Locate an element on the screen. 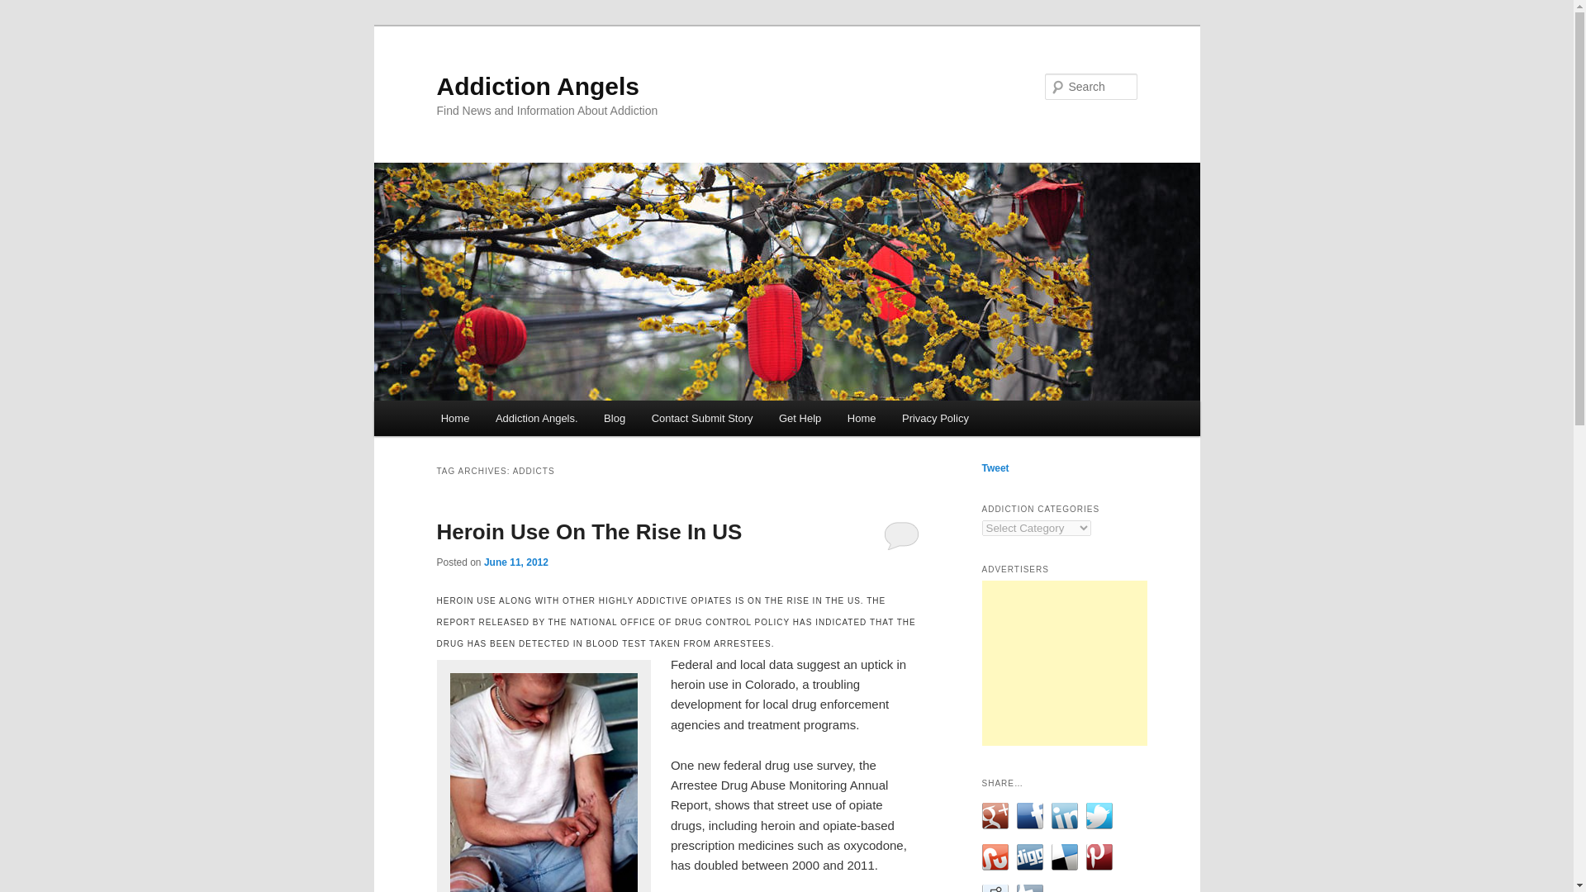  Heroin Use On The Rise In US is located at coordinates (589, 531).